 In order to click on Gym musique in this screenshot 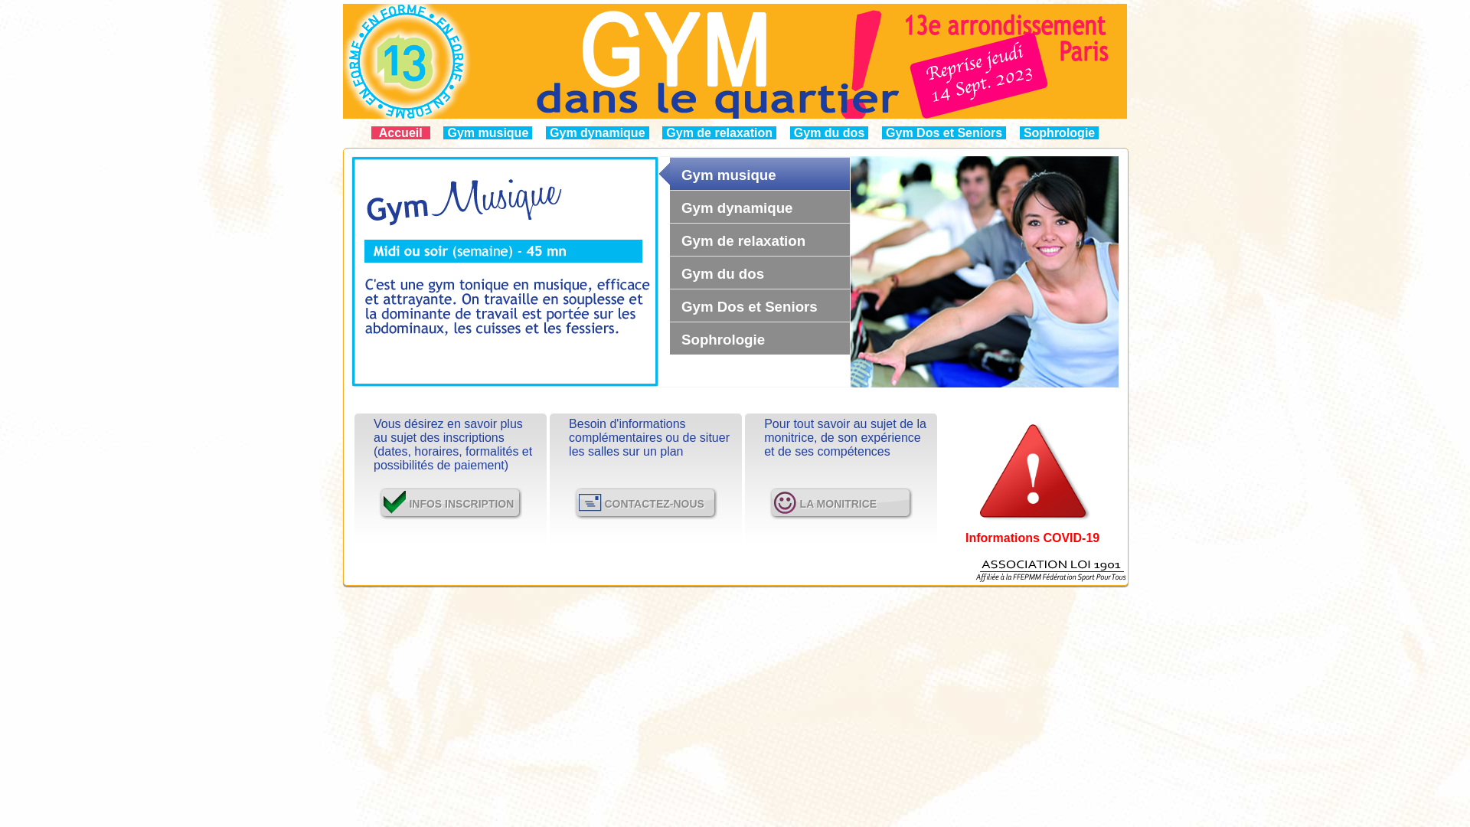, I will do `click(488, 133)`.